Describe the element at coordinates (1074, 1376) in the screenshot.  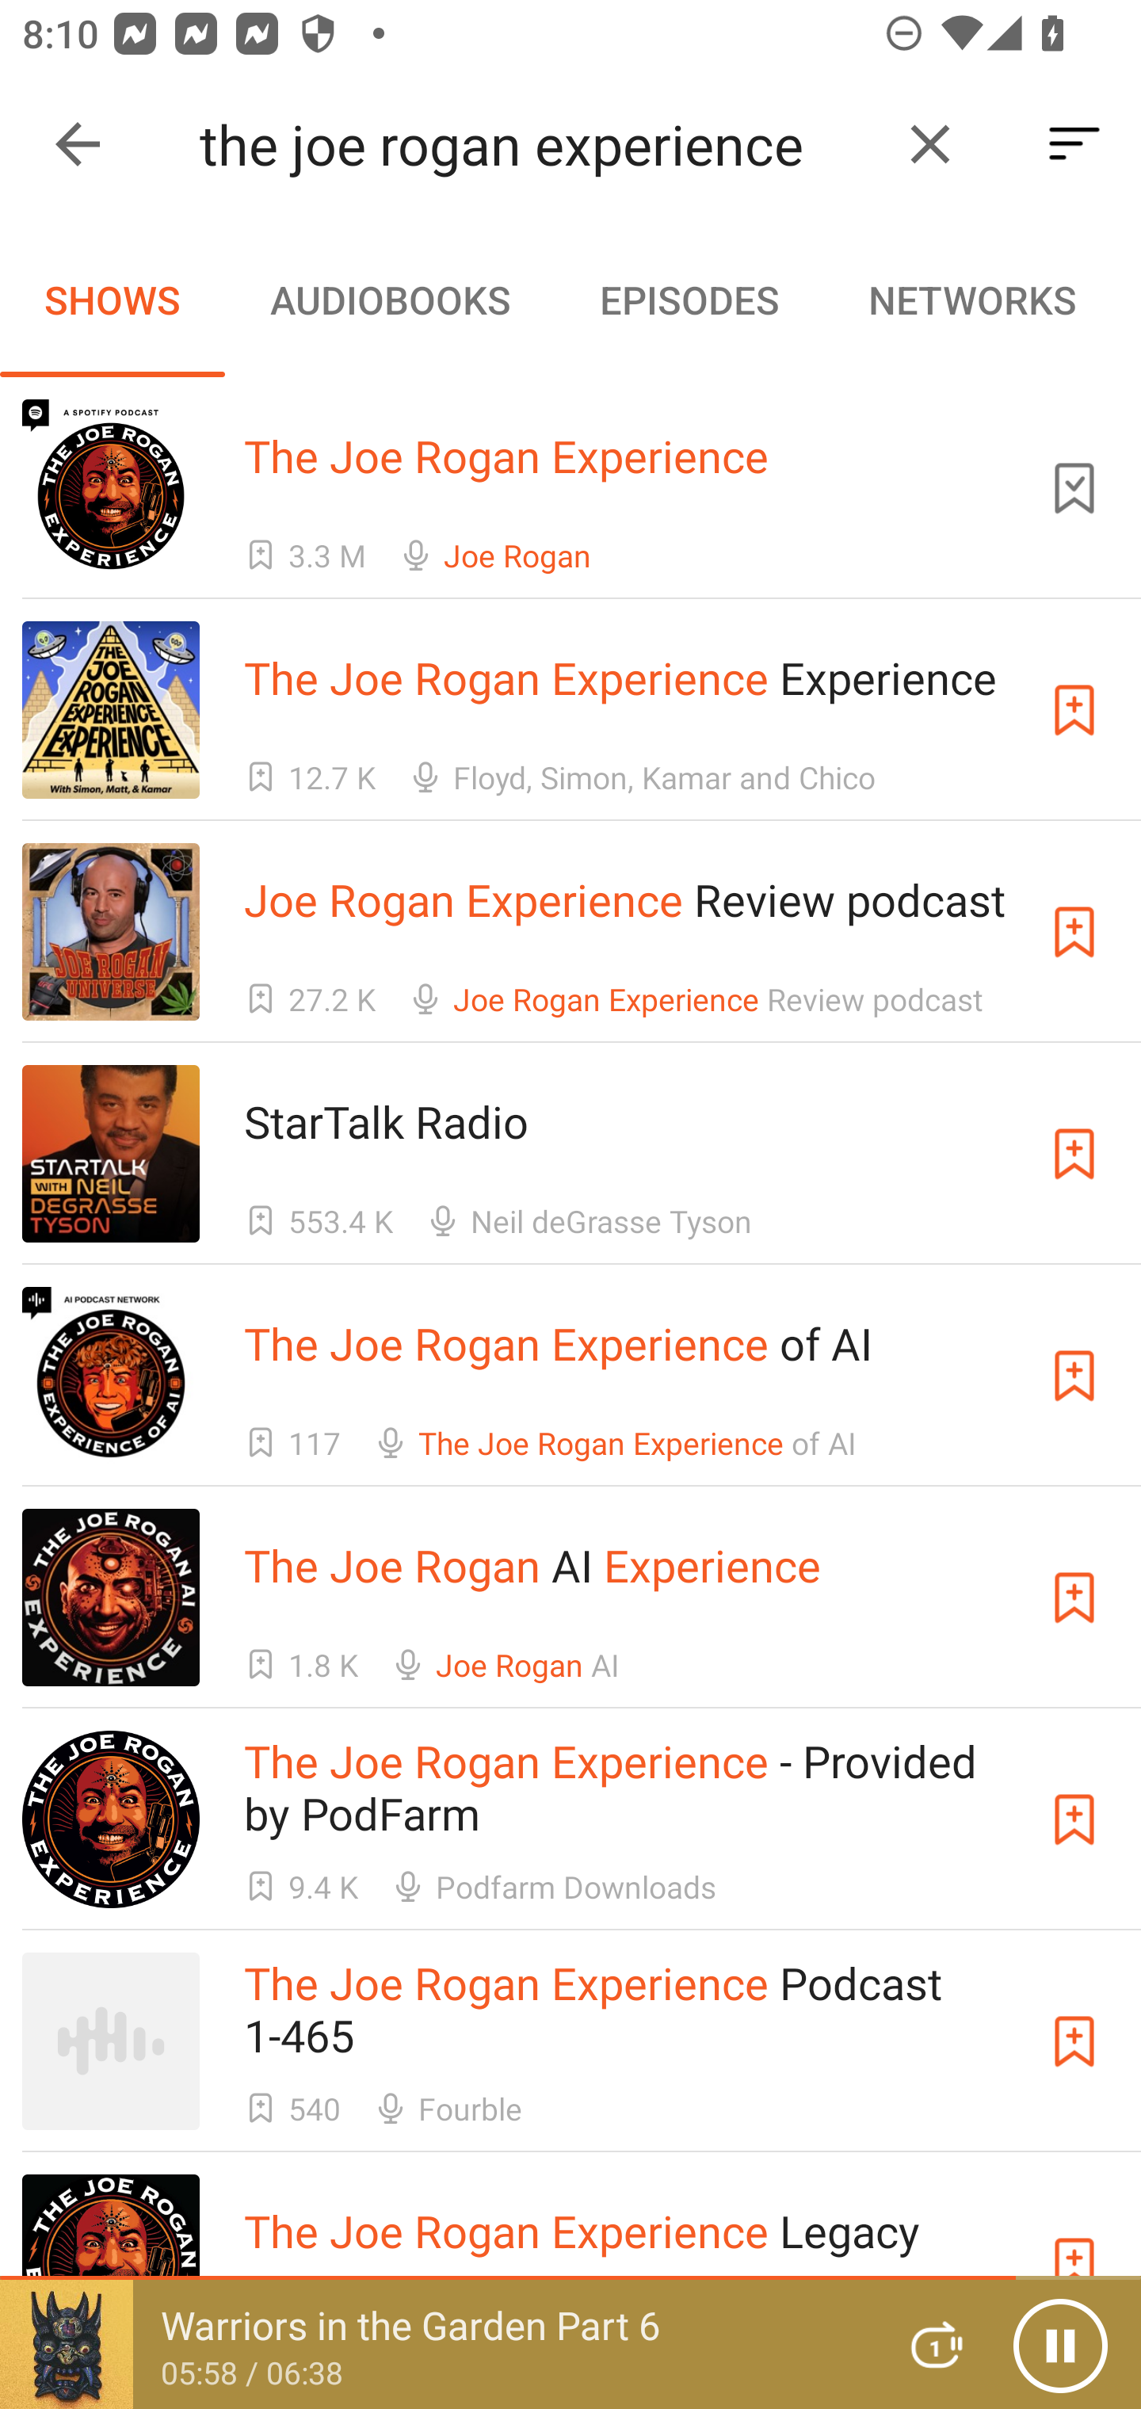
I see `Subscribe` at that location.